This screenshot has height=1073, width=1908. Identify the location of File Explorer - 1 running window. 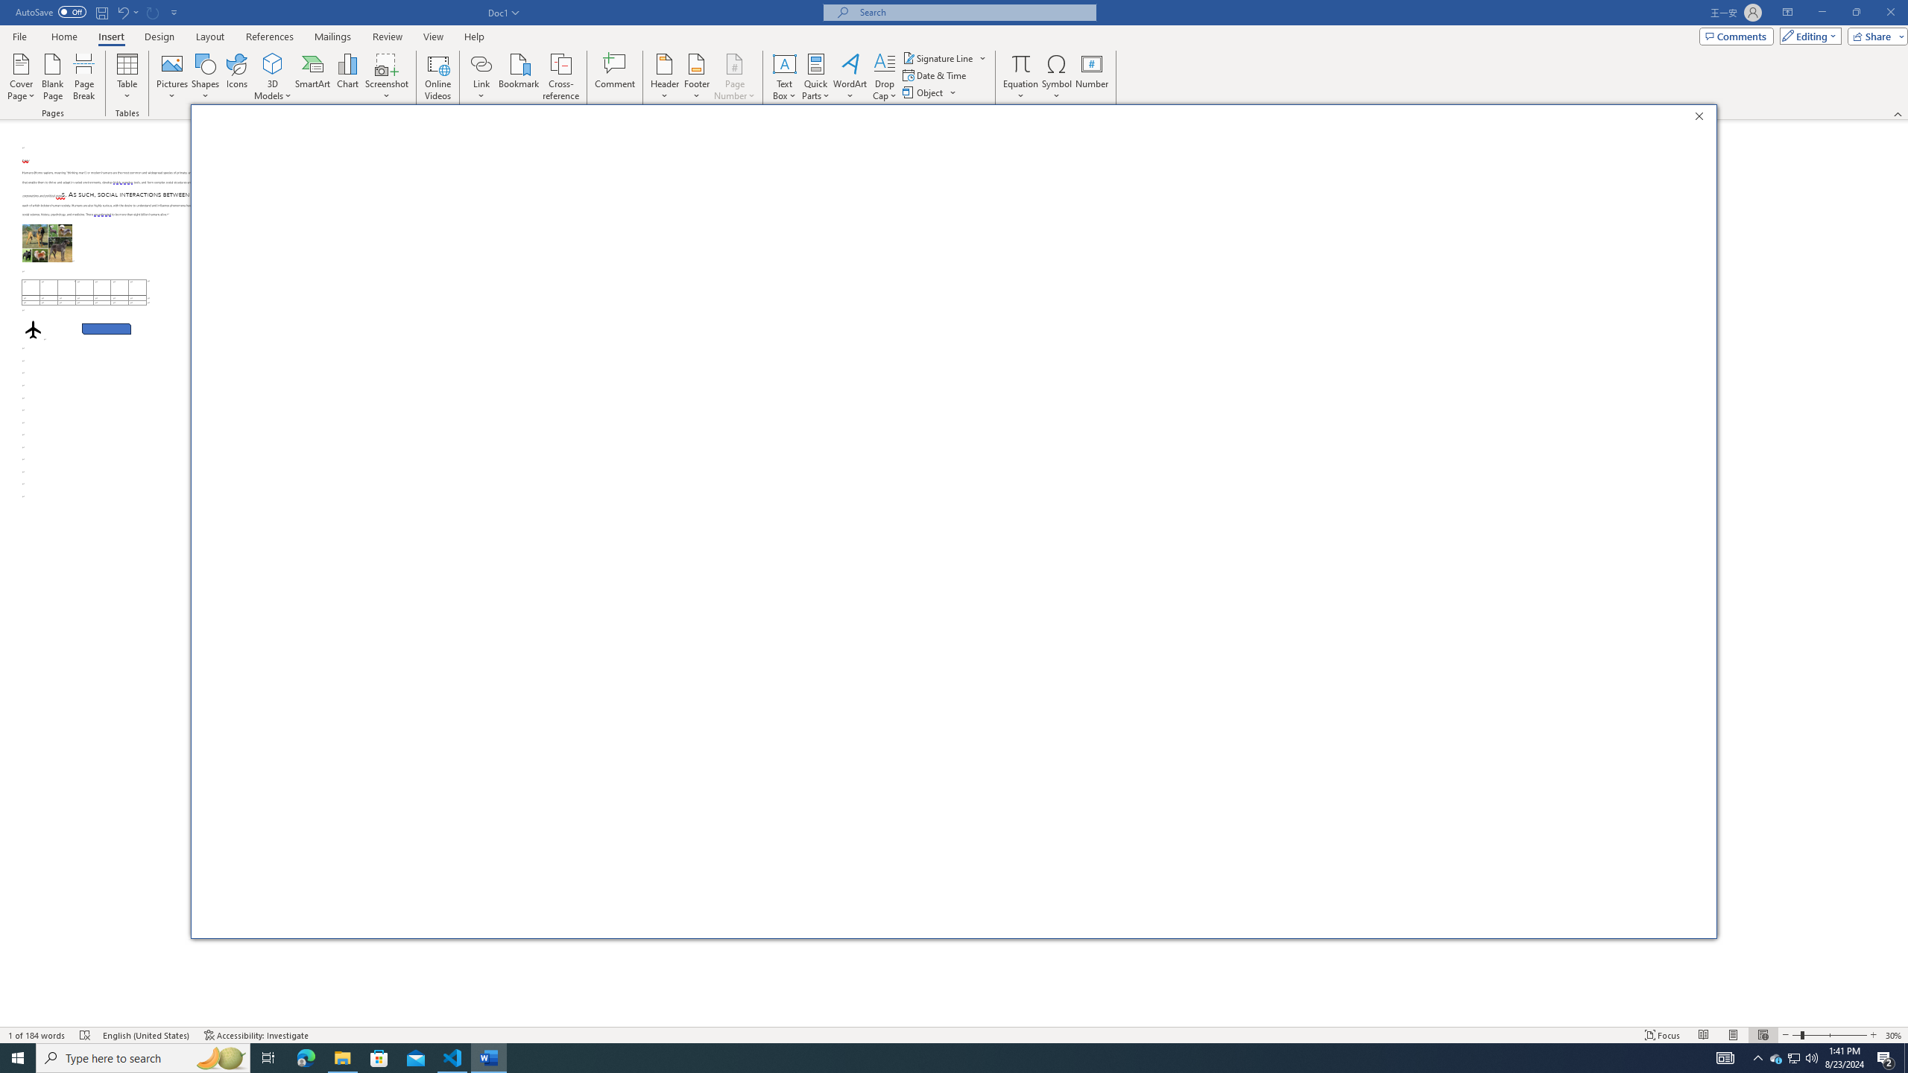
(342, 1058).